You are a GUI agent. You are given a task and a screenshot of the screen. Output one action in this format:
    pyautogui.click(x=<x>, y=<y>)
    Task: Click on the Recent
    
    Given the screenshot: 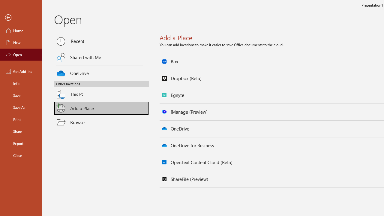 What is the action you would take?
    pyautogui.click(x=101, y=41)
    